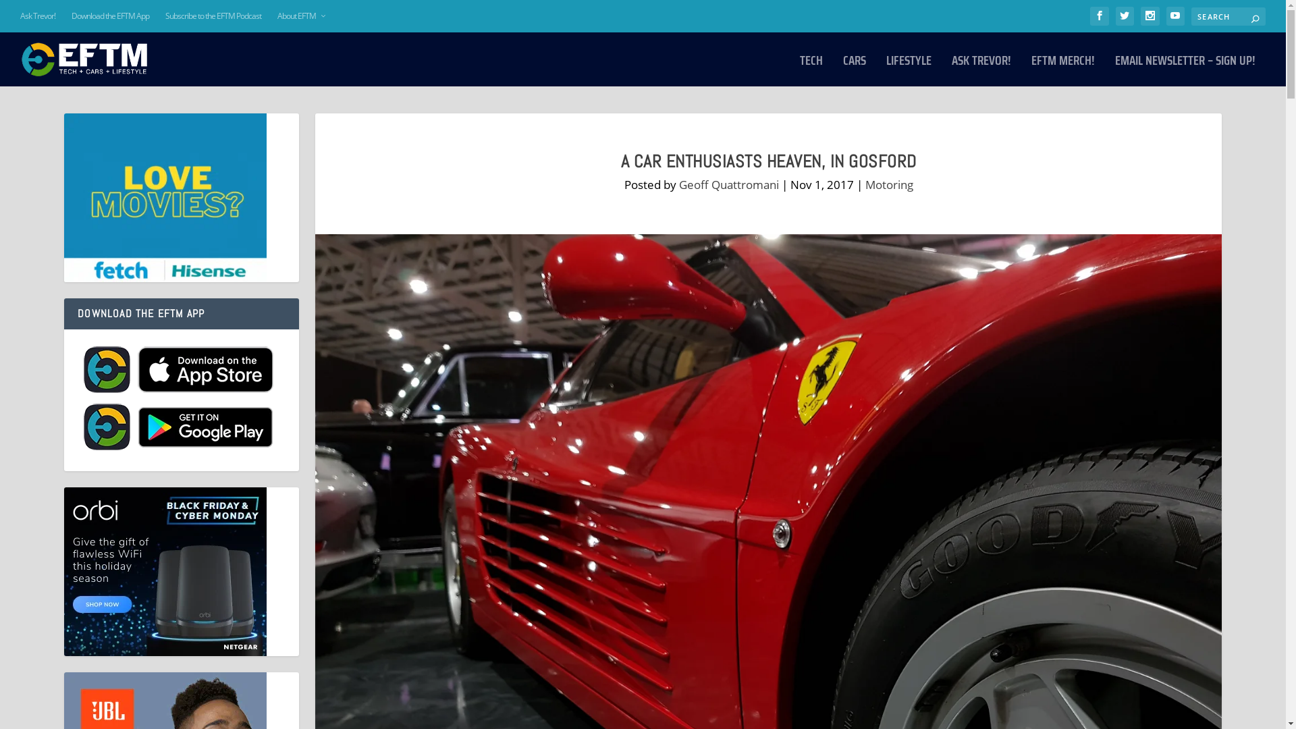 This screenshot has height=729, width=1296. What do you see at coordinates (213, 16) in the screenshot?
I see `Subscribe to the EFTM Podcast` at bounding box center [213, 16].